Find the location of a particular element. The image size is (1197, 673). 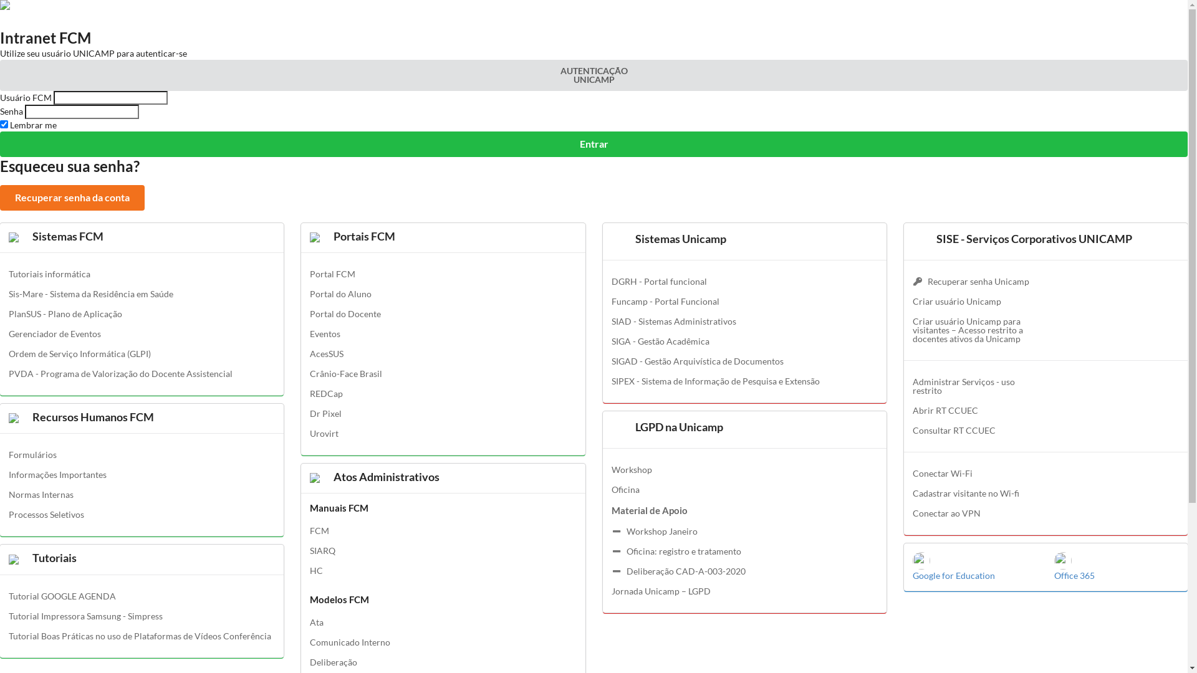

Abrir RT CCUEC is located at coordinates (978, 411).